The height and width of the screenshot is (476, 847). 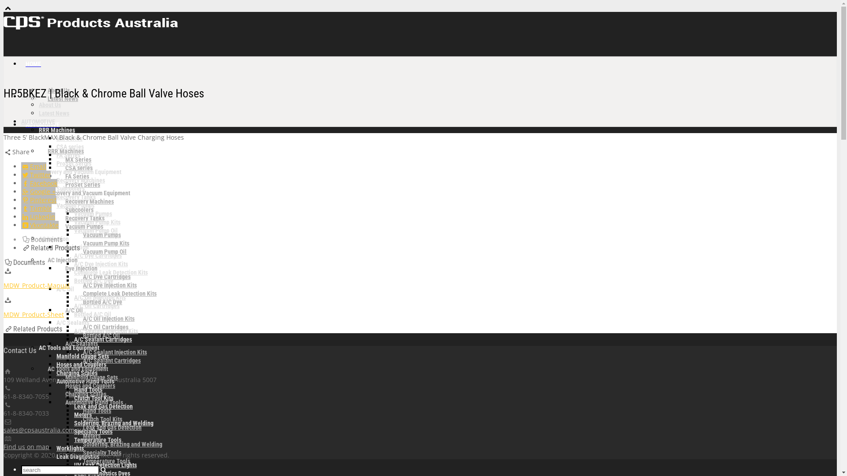 I want to click on MDW_Product-Sheet, so click(x=34, y=315).